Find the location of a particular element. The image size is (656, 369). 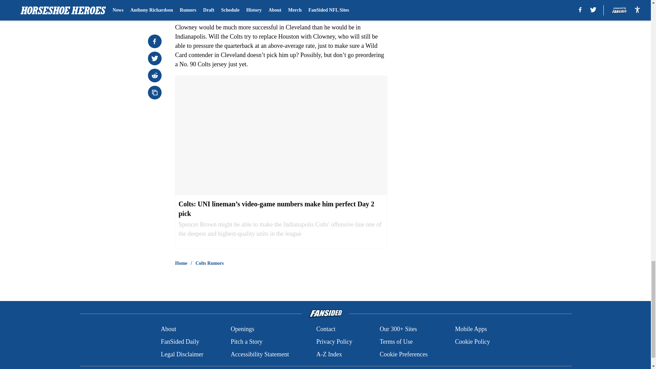

Terms of Use is located at coordinates (396, 342).